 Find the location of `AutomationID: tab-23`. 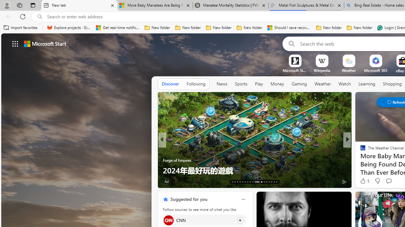

AutomationID: tab-23 is located at coordinates (259, 182).